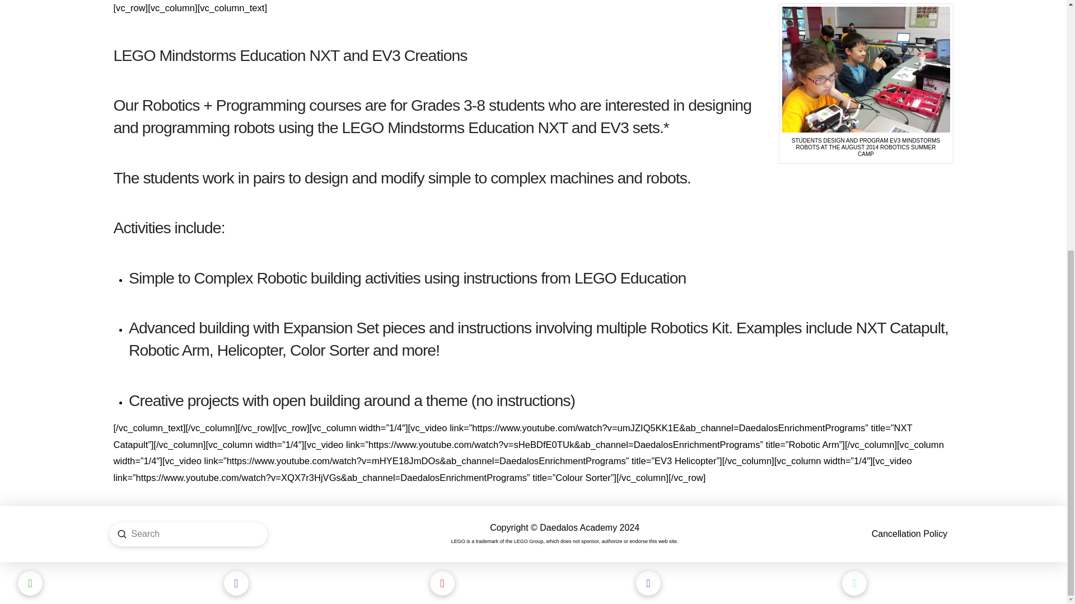 Image resolution: width=1075 pixels, height=604 pixels. I want to click on Color Sorter, so click(329, 350).